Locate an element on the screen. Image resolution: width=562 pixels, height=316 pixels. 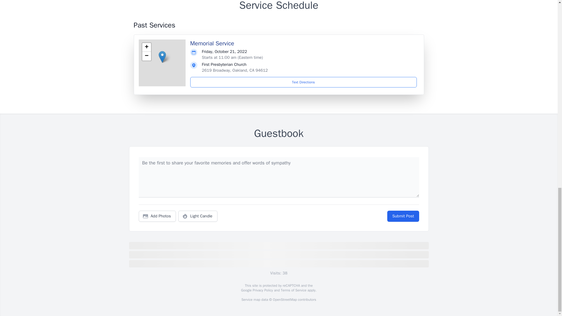
OpenStreetMap is located at coordinates (285, 300).